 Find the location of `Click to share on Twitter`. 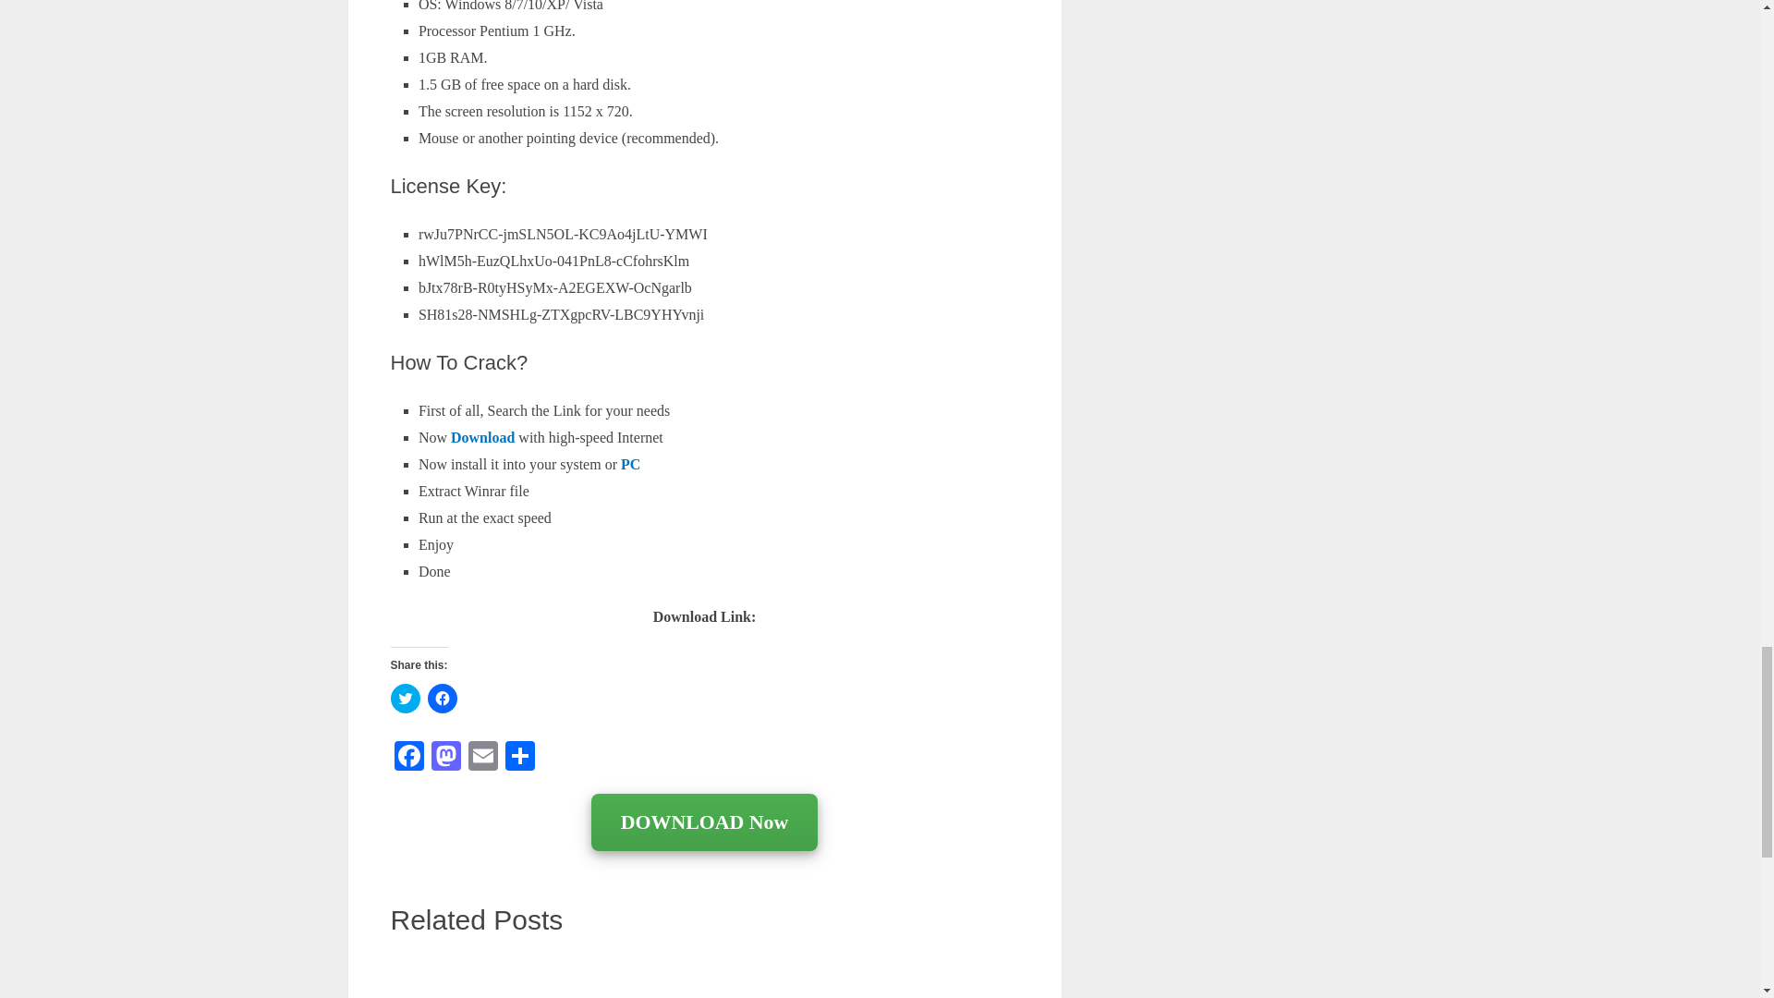

Click to share on Twitter is located at coordinates (405, 699).